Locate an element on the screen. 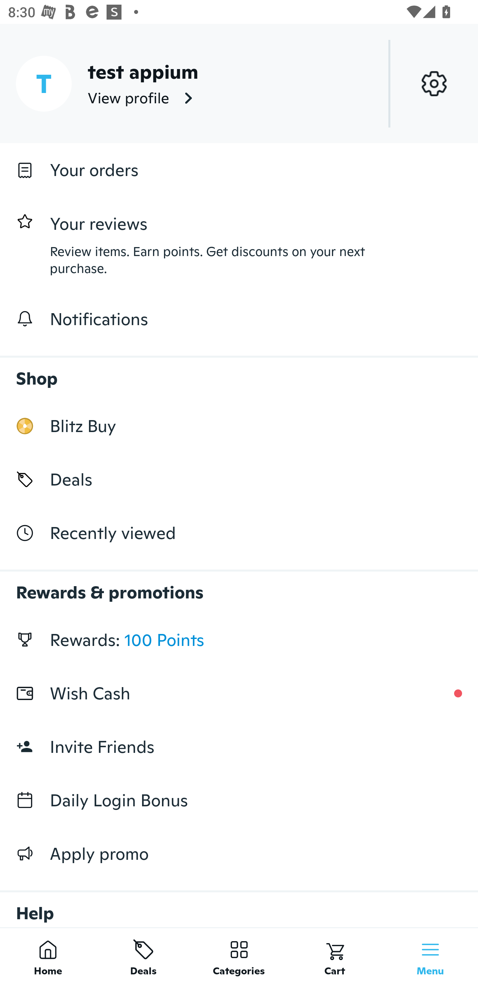 This screenshot has height=983, width=478. Rewards & promotions is located at coordinates (239, 586).